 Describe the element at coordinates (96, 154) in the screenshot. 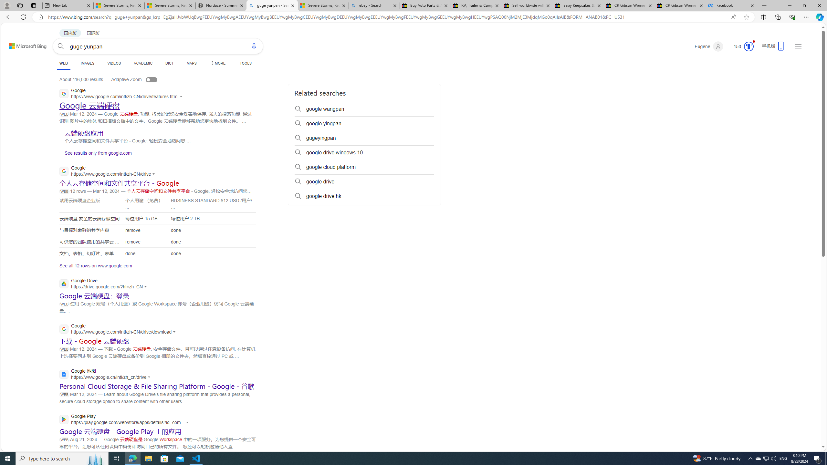

I see `See results only from google.com` at that location.